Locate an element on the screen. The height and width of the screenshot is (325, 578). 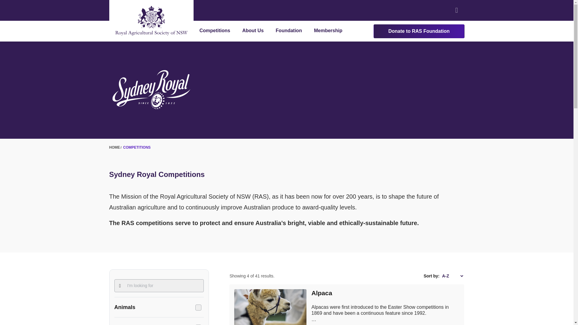
Competitions is located at coordinates (215, 31).